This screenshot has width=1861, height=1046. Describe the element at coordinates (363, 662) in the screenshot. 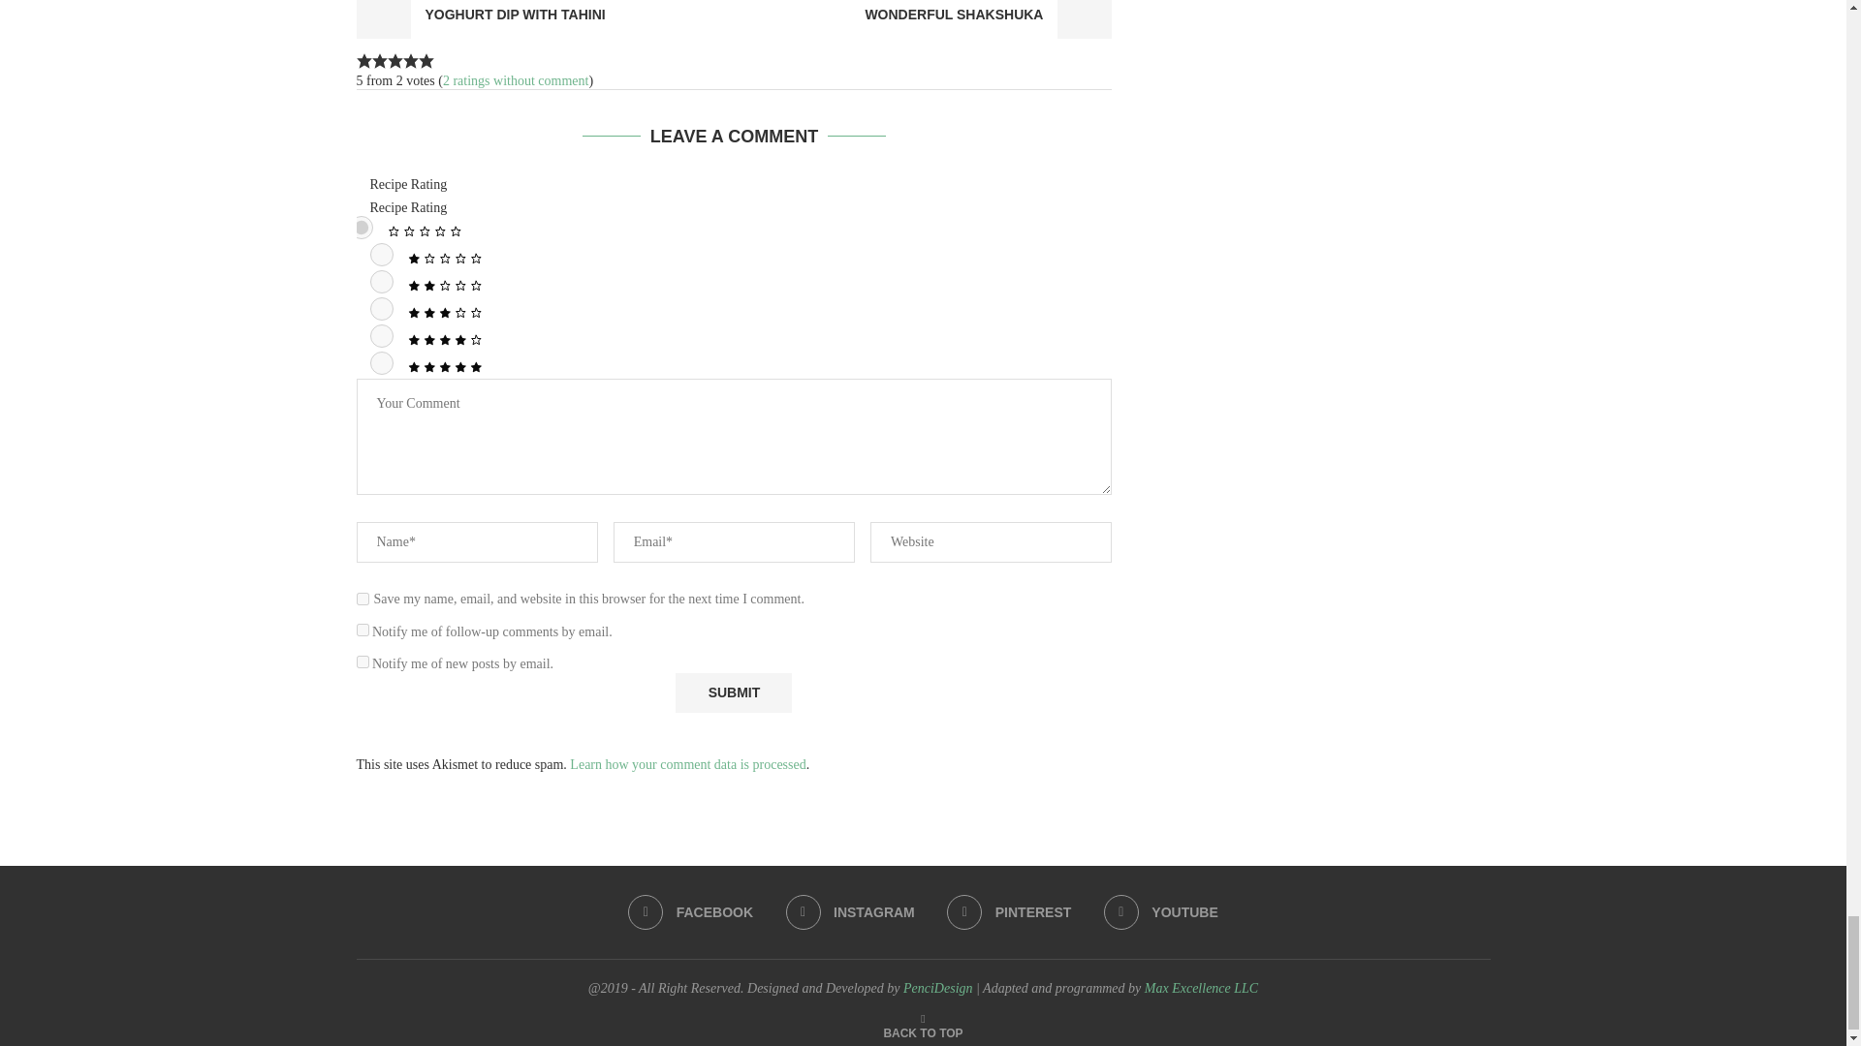

I see `subscribe` at that location.